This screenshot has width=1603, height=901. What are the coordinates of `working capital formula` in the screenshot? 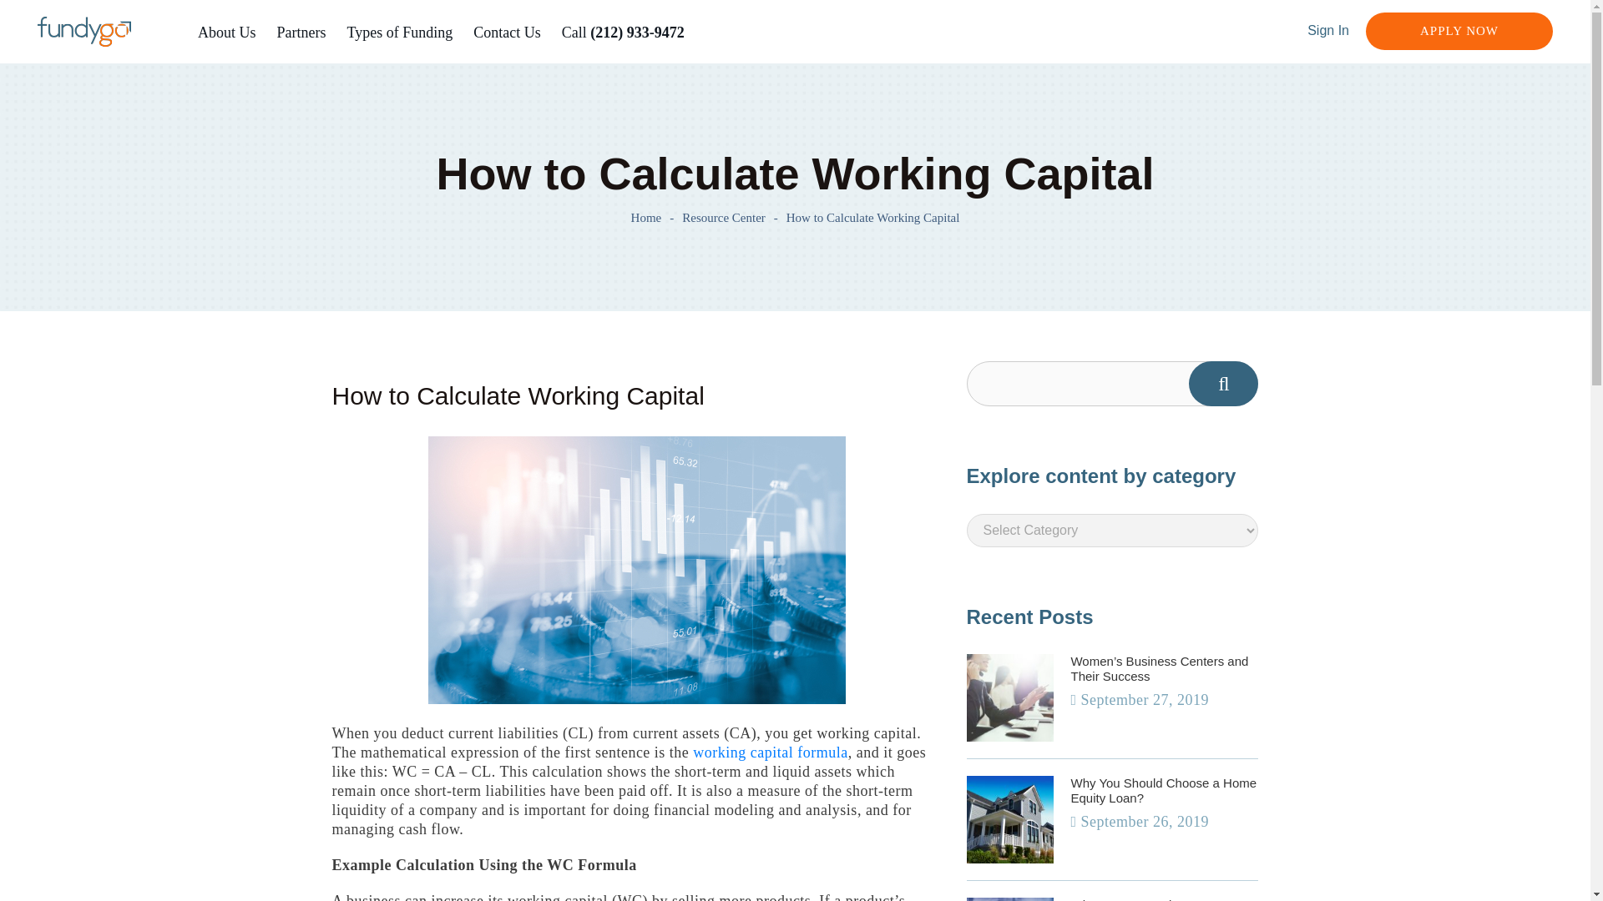 It's located at (770, 753).